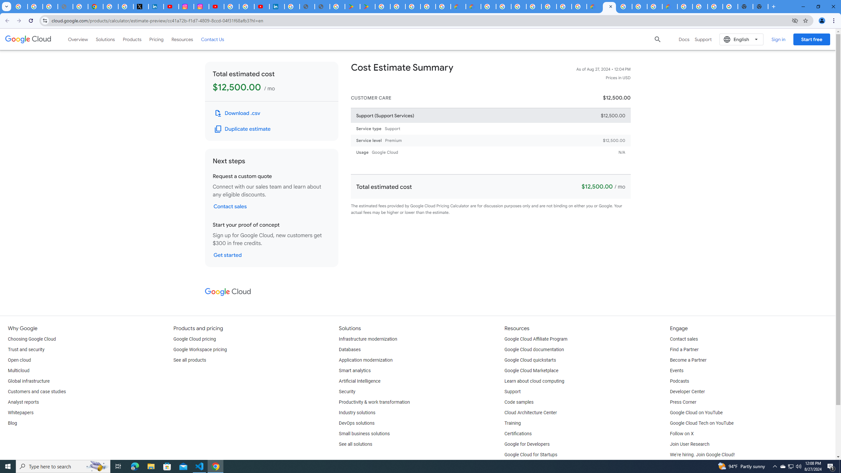 The width and height of the screenshot is (841, 473). What do you see at coordinates (639, 7) in the screenshot?
I see `Browse Chrome as a guest - Computer - Google Chrome Help` at bounding box center [639, 7].